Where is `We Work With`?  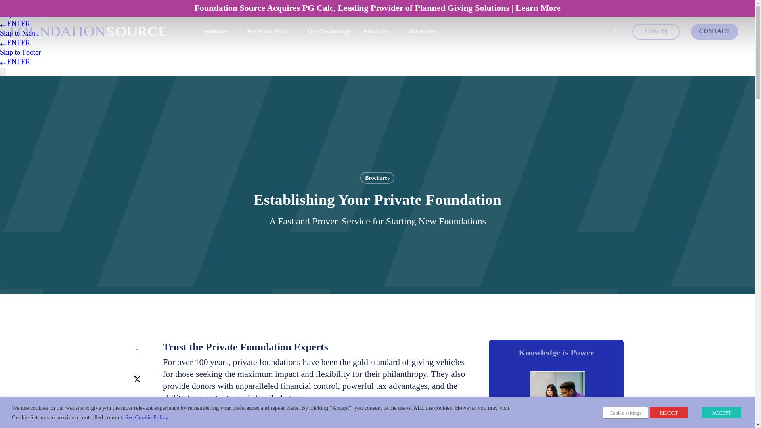
We Work With is located at coordinates (271, 31).